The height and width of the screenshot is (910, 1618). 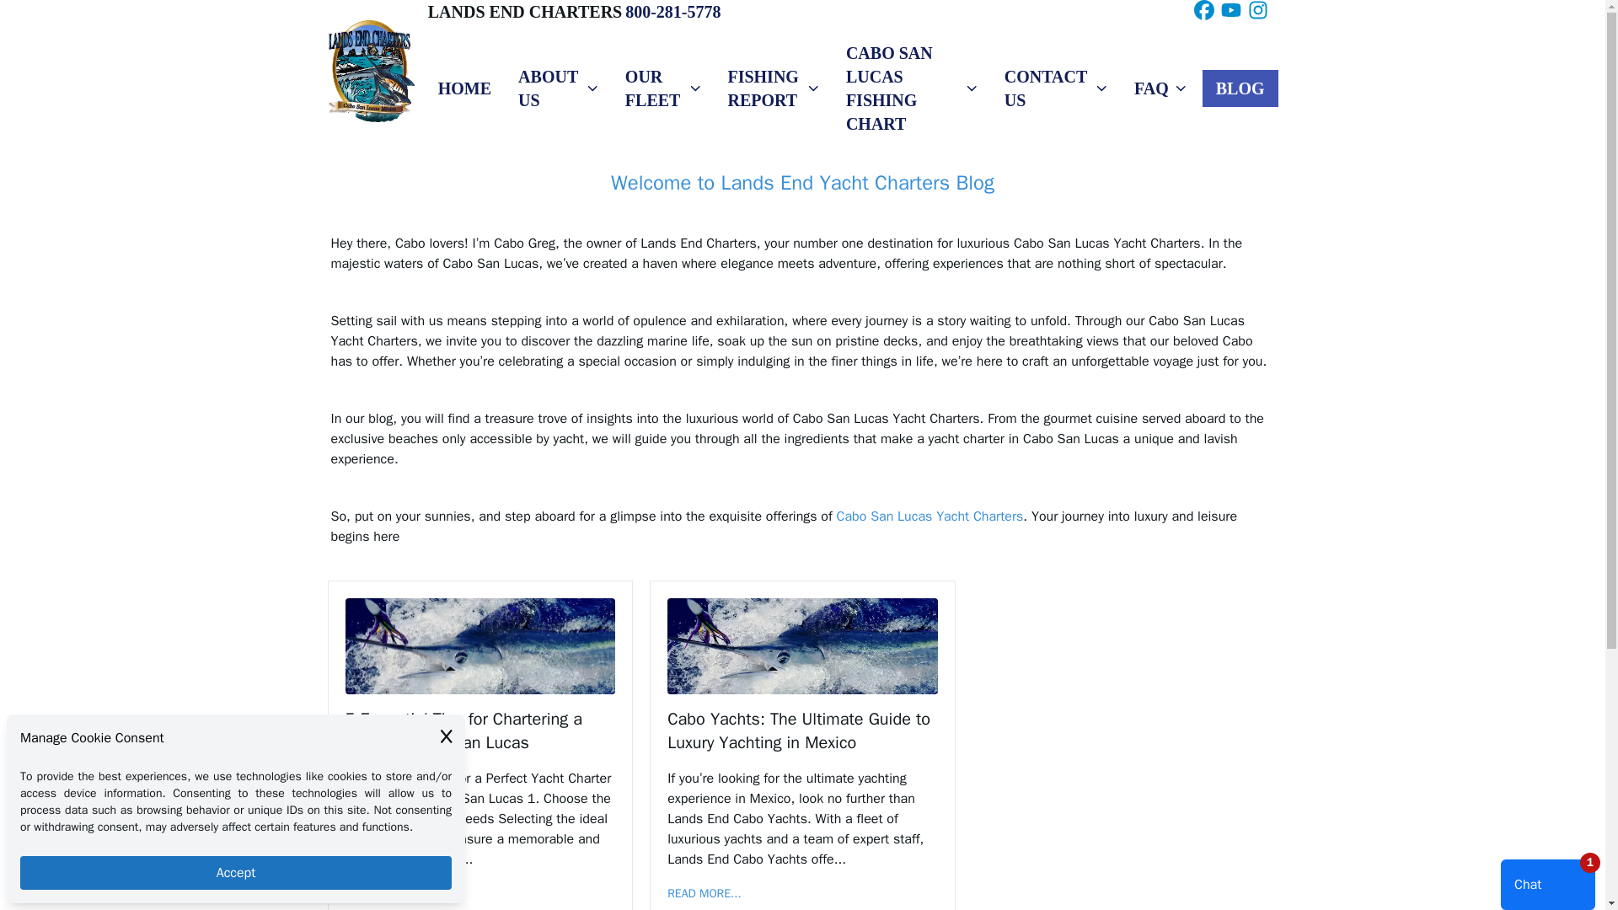 What do you see at coordinates (1240, 88) in the screenshot?
I see `BLOG` at bounding box center [1240, 88].